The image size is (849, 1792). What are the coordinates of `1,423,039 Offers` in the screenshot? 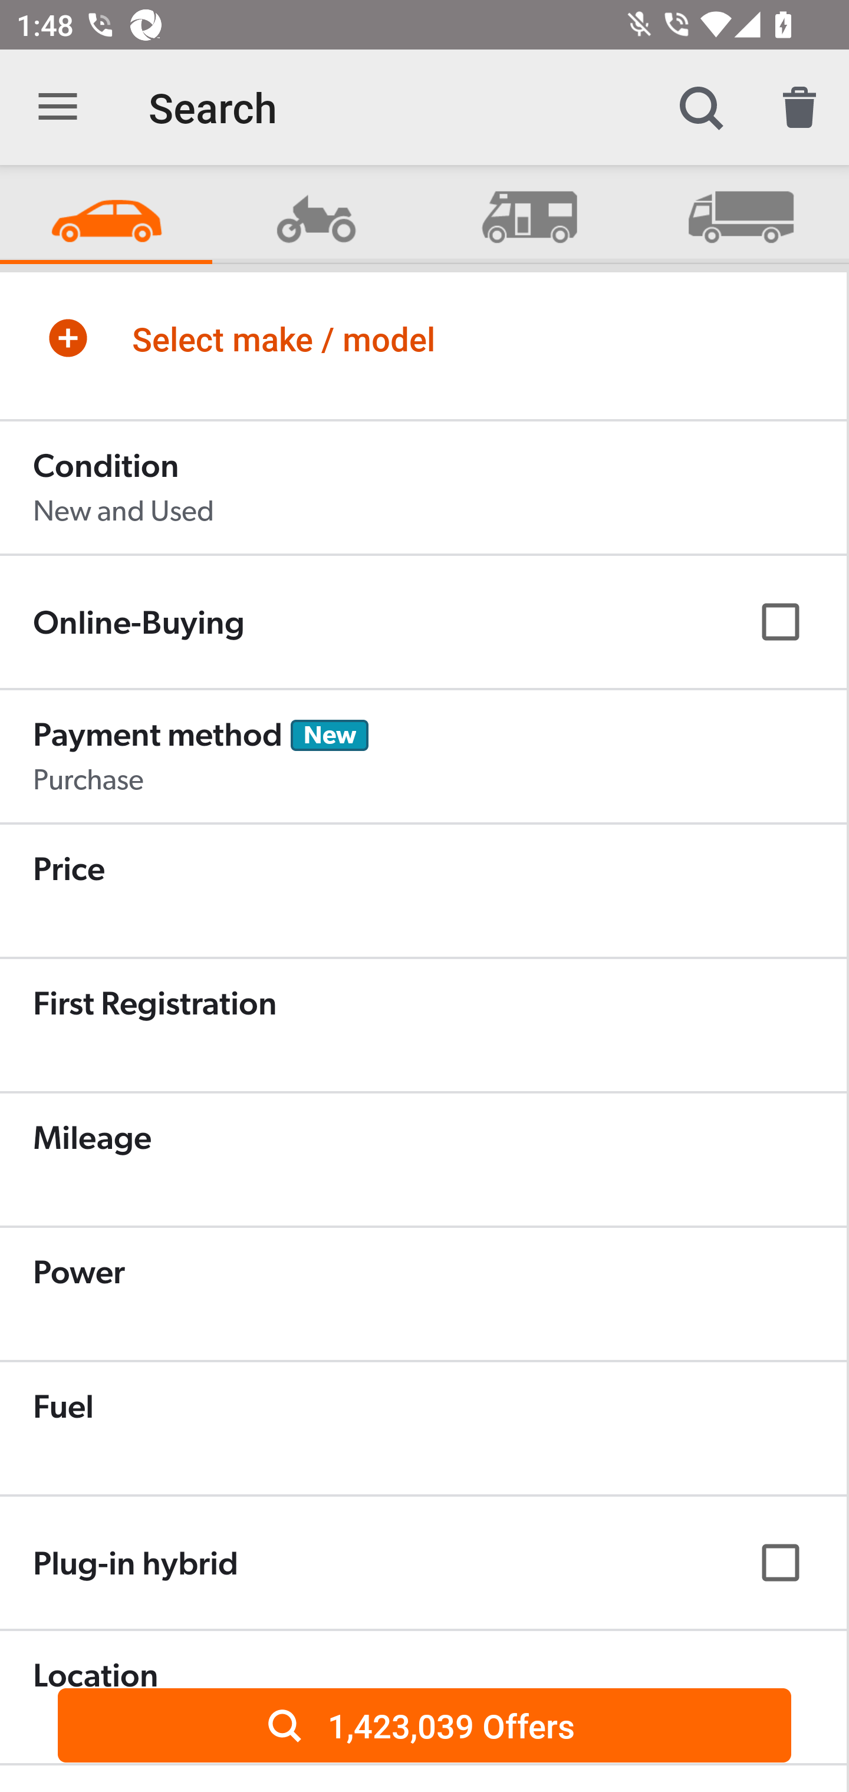 It's located at (424, 1725).